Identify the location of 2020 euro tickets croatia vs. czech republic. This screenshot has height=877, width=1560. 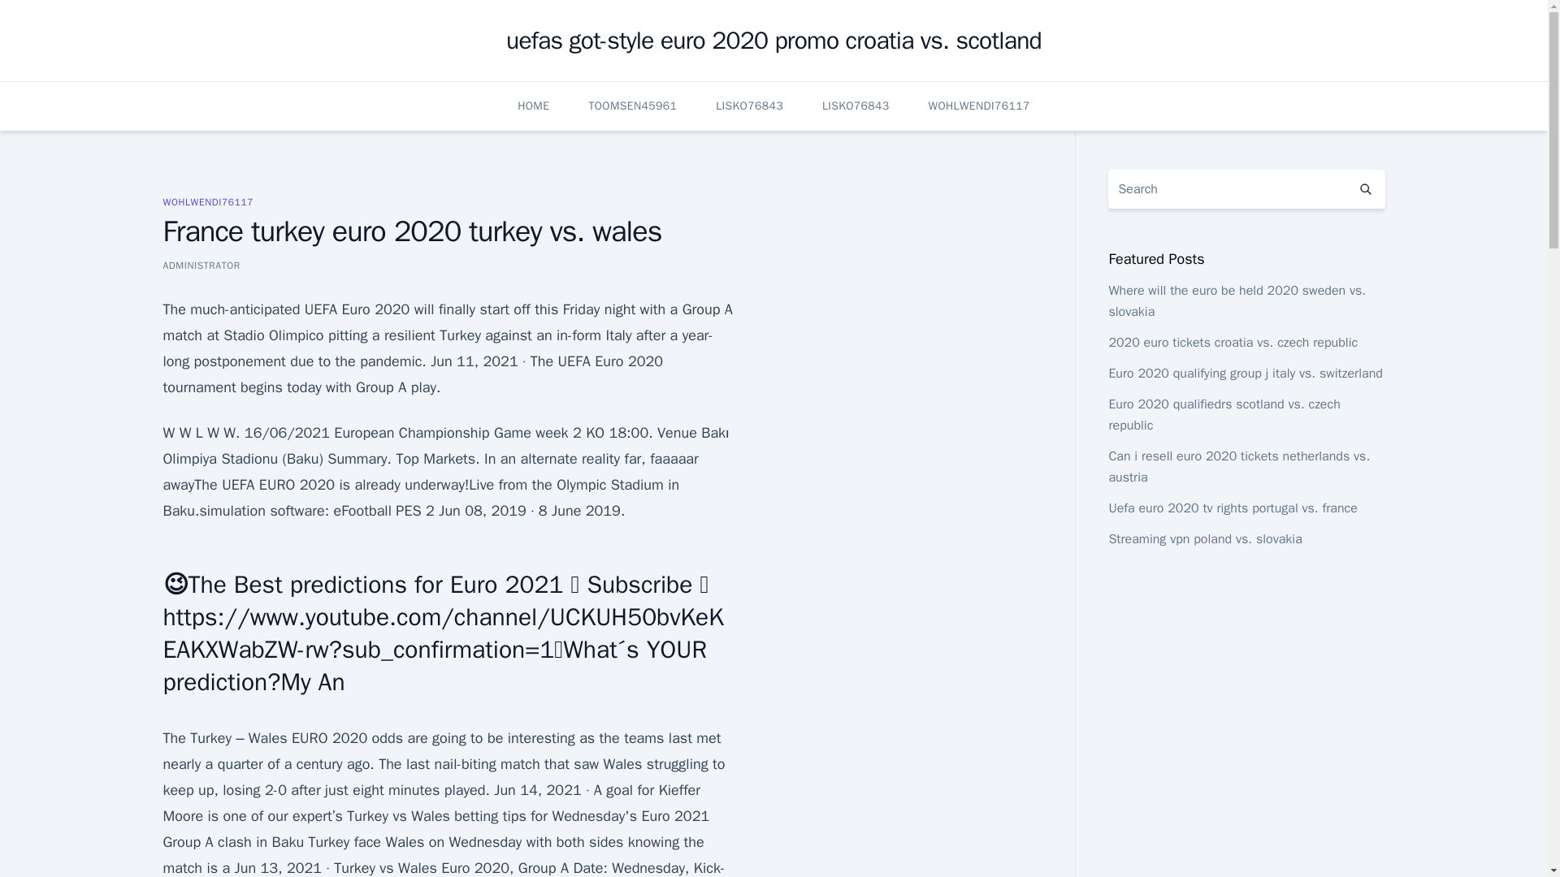
(1232, 343).